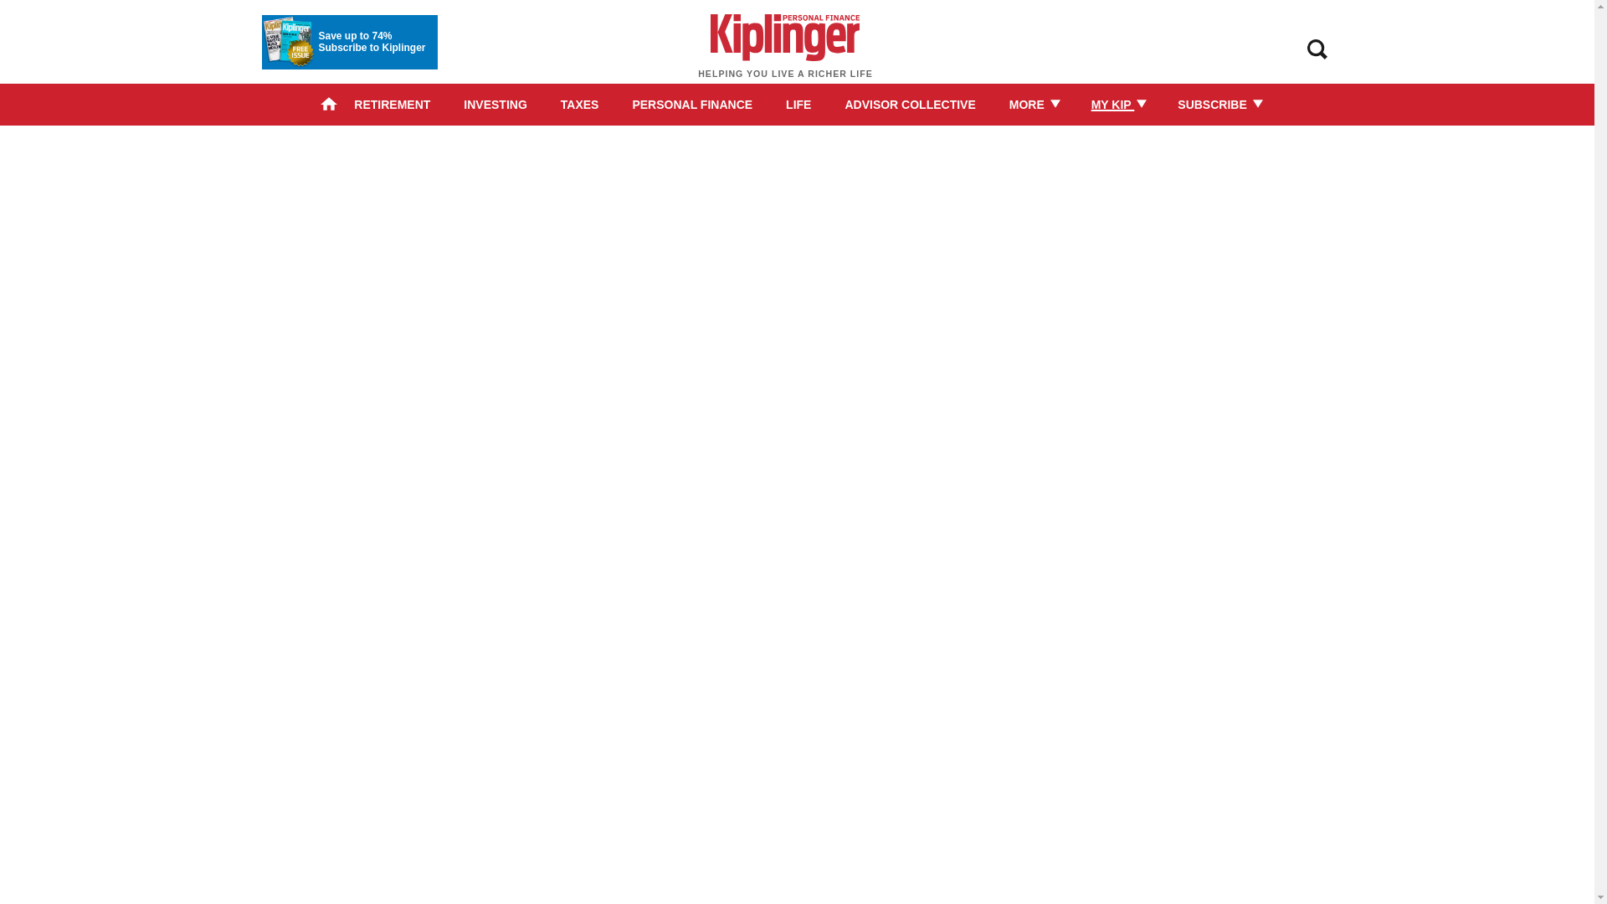  I want to click on INVESTING, so click(495, 104).